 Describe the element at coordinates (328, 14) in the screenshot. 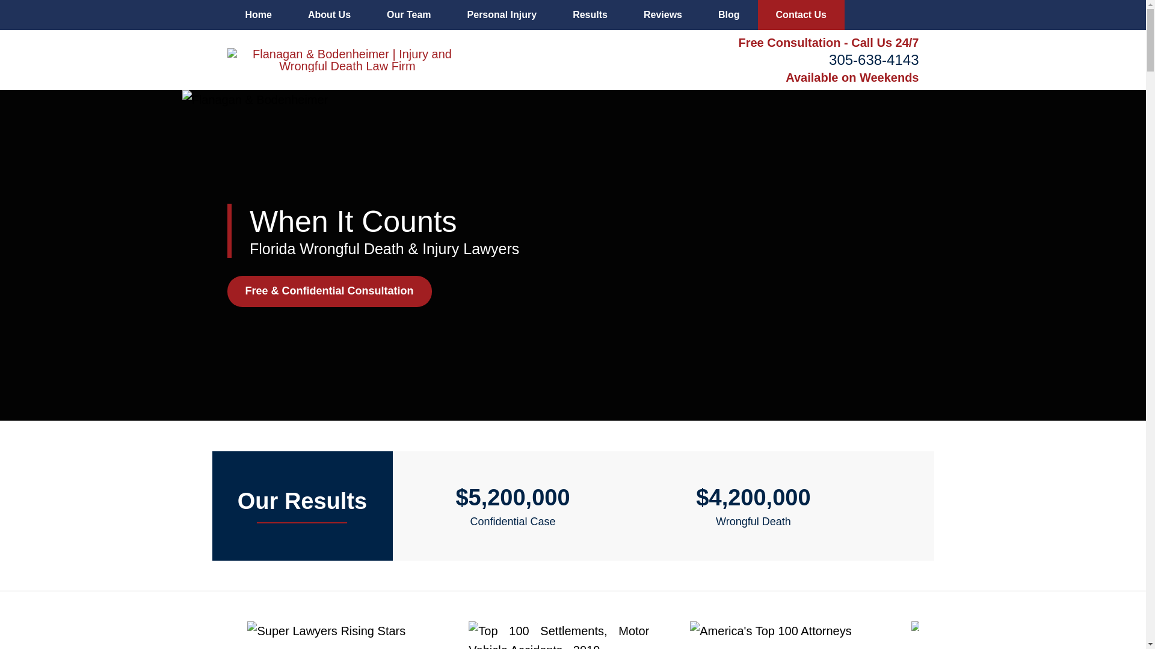

I see `About Us` at that location.